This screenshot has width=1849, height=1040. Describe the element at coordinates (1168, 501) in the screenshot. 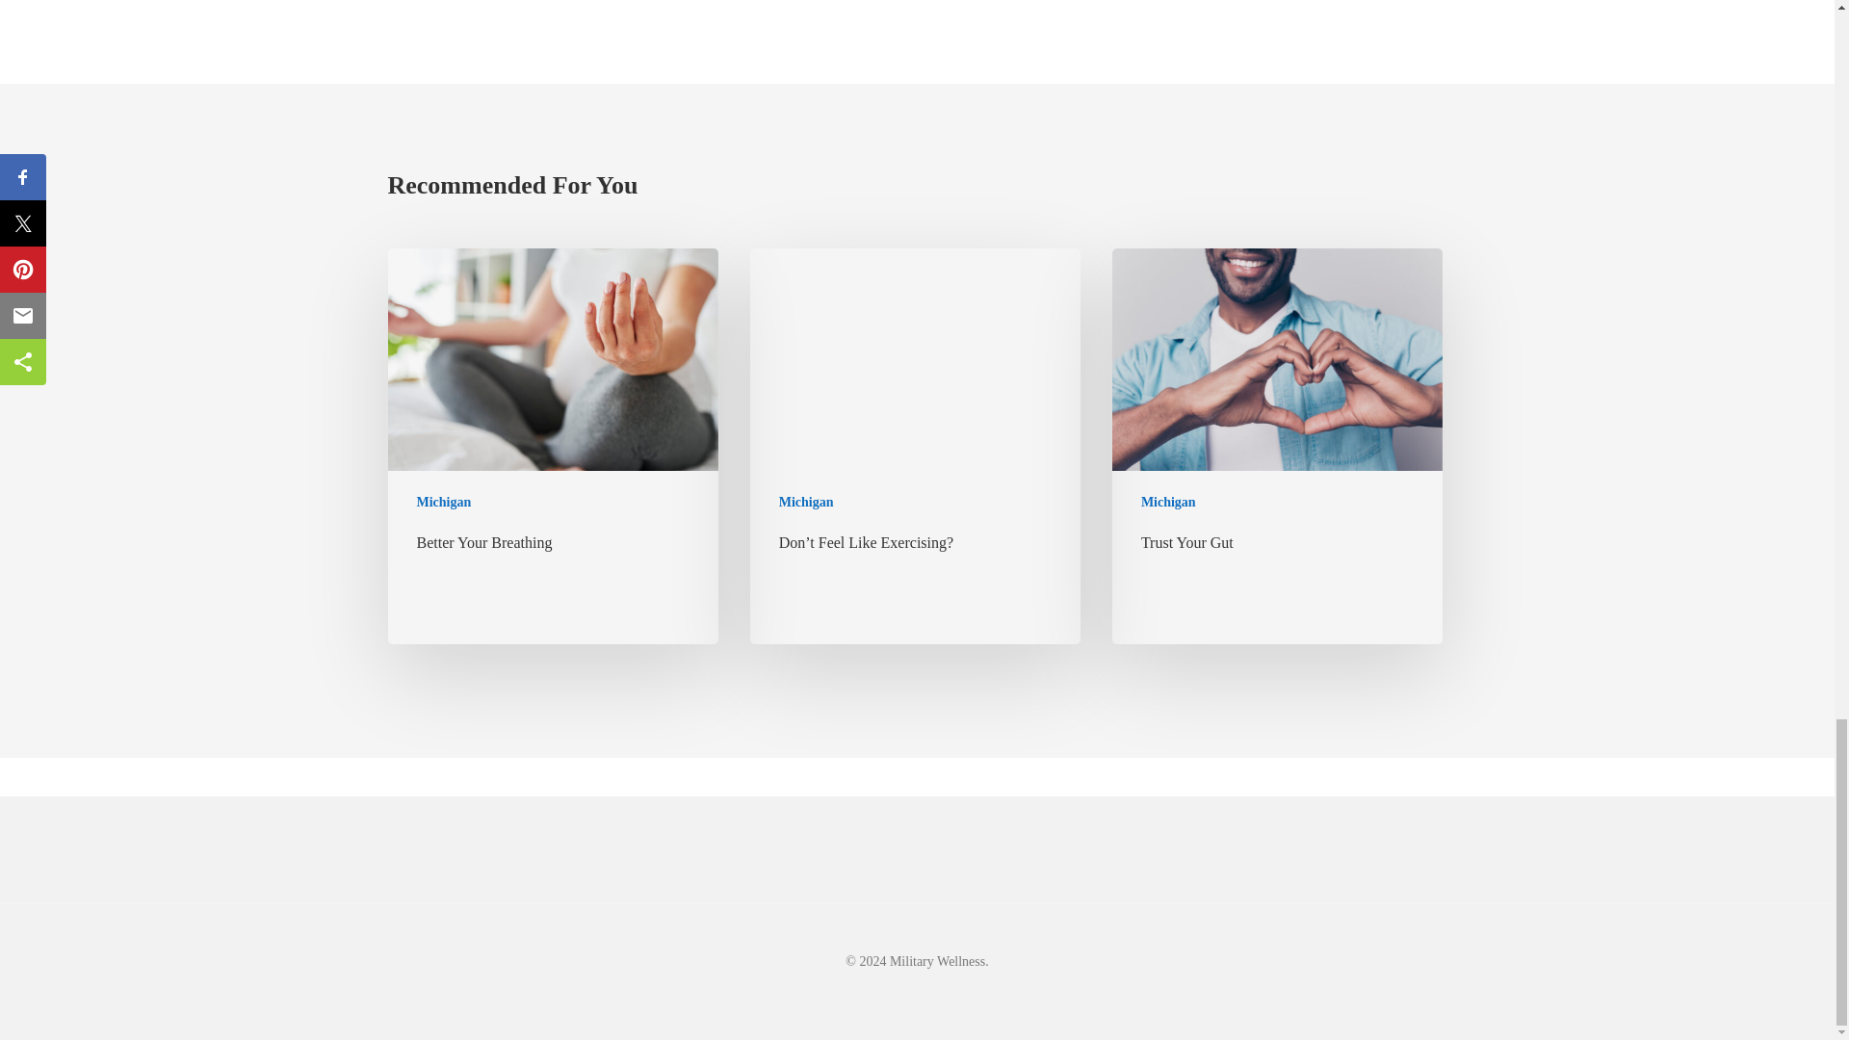

I see `Michigan` at that location.